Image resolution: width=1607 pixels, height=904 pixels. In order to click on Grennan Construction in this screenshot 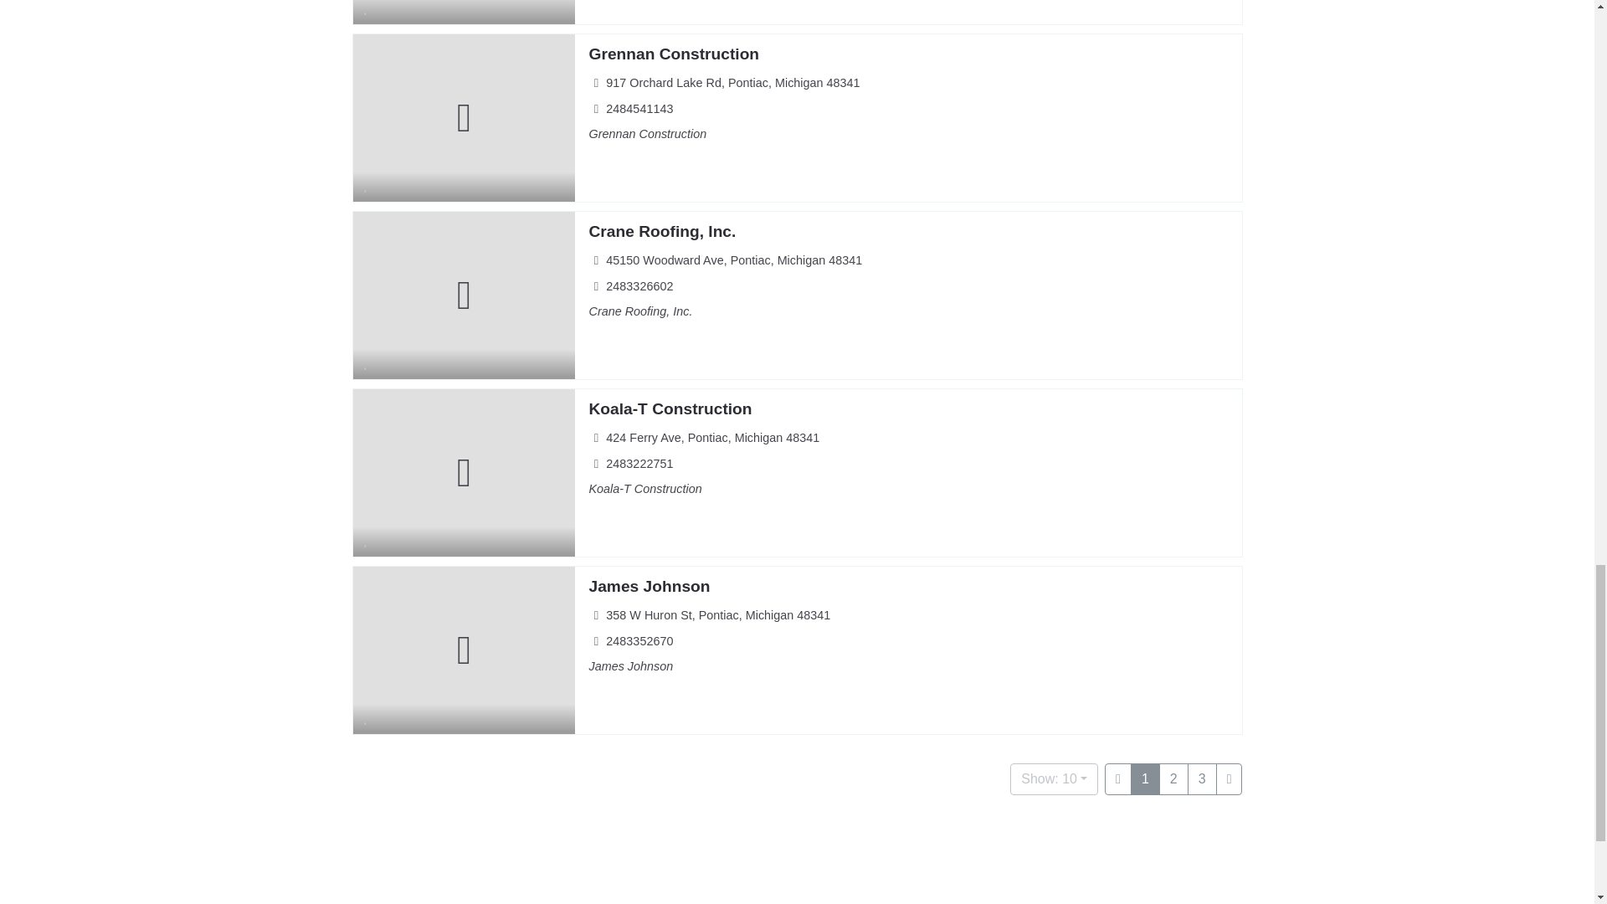, I will do `click(673, 54)`.